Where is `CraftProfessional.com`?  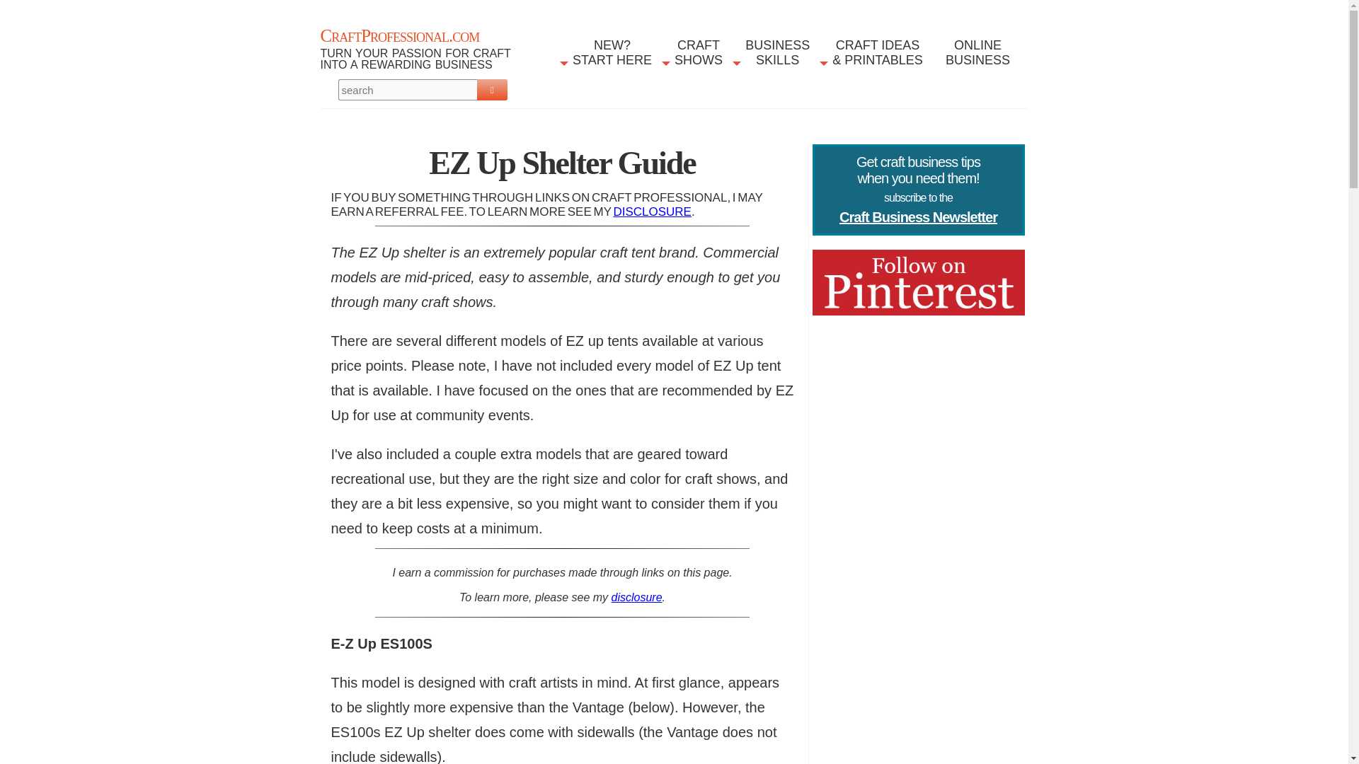 CraftProfessional.com is located at coordinates (399, 35).